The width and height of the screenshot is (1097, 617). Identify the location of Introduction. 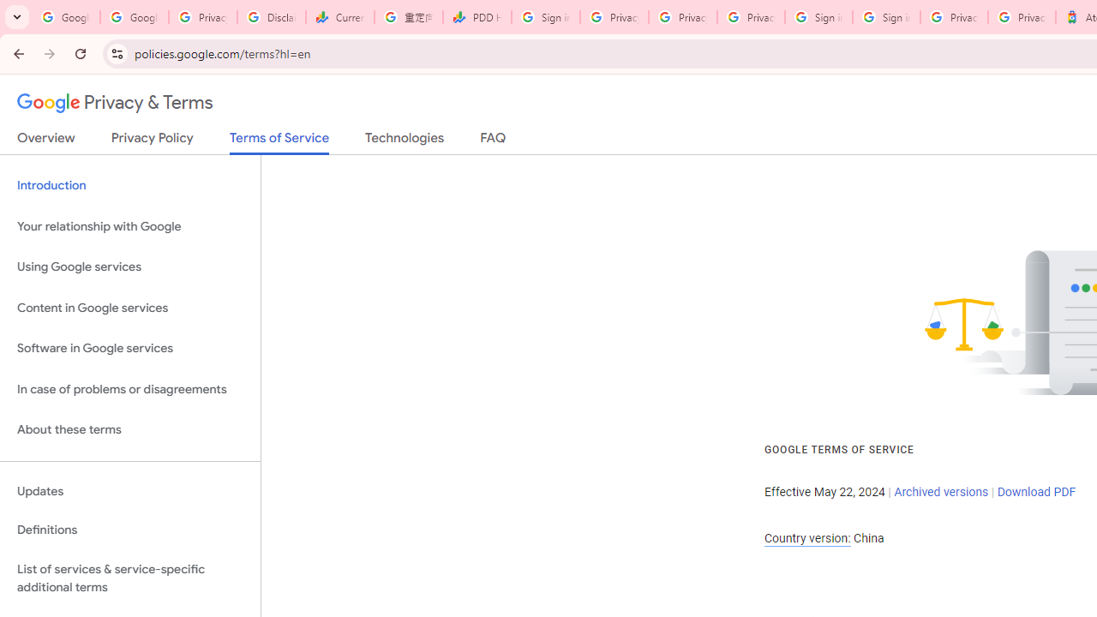
(130, 185).